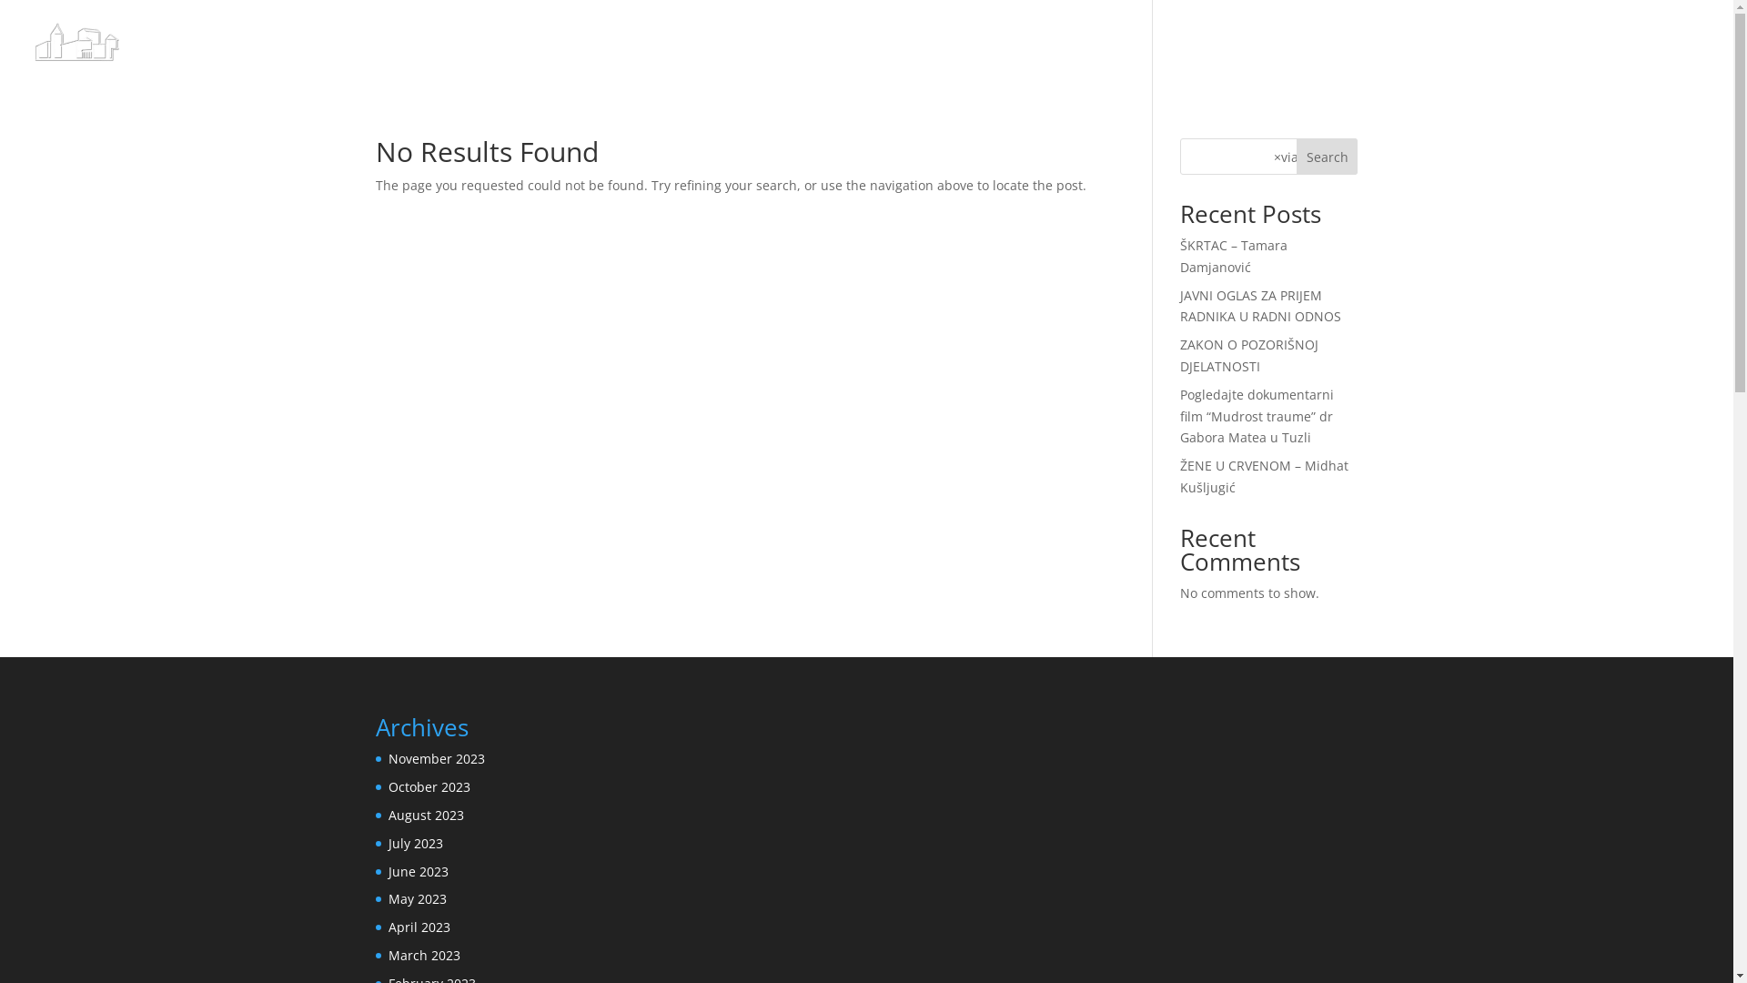 This screenshot has height=983, width=1747. I want to click on JAVNI OGLAS ZA PRIJEM RADNIKA U RADNI ODNOS, so click(1261, 306).